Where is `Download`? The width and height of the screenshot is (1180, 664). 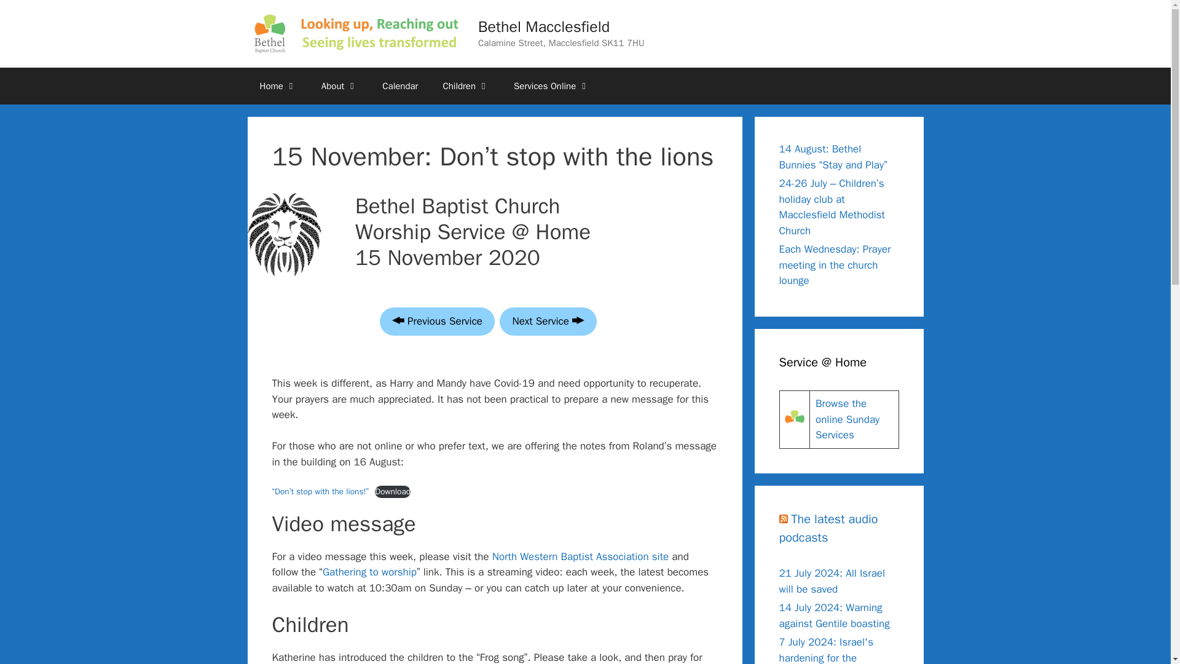 Download is located at coordinates (393, 492).